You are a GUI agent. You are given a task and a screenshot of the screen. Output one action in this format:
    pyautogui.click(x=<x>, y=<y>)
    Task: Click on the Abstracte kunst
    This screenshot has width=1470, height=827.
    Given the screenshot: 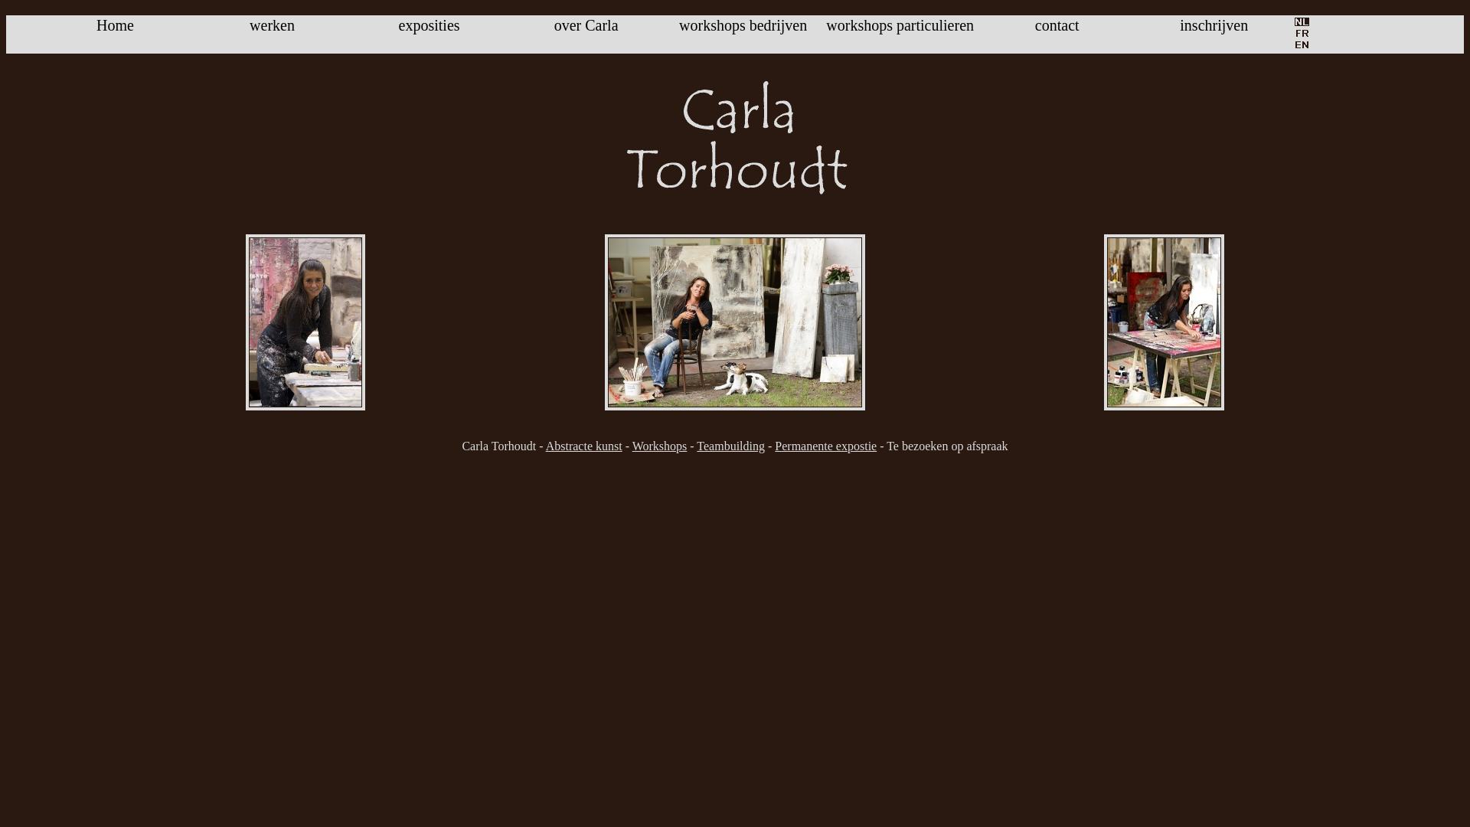 What is the action you would take?
    pyautogui.click(x=584, y=446)
    